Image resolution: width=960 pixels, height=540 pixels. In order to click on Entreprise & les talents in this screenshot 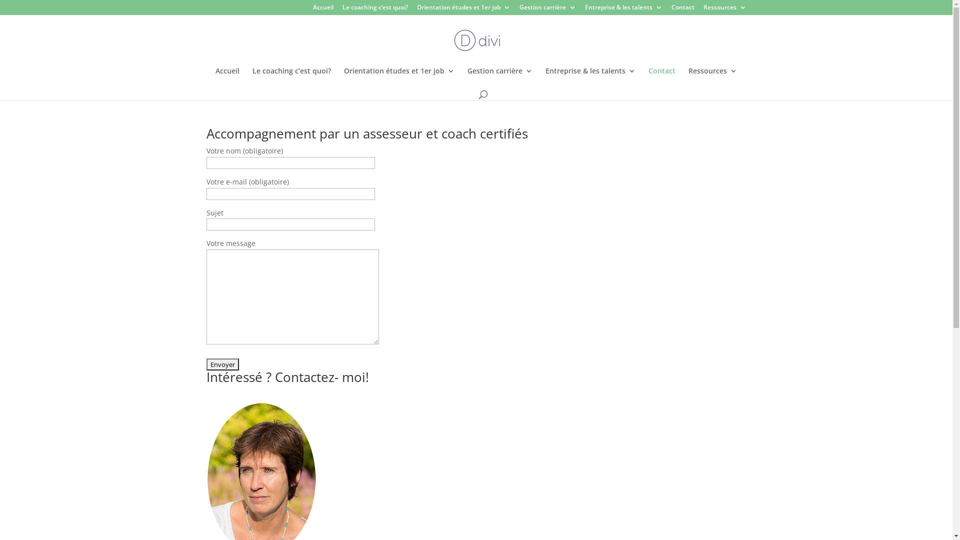, I will do `click(590, 78)`.